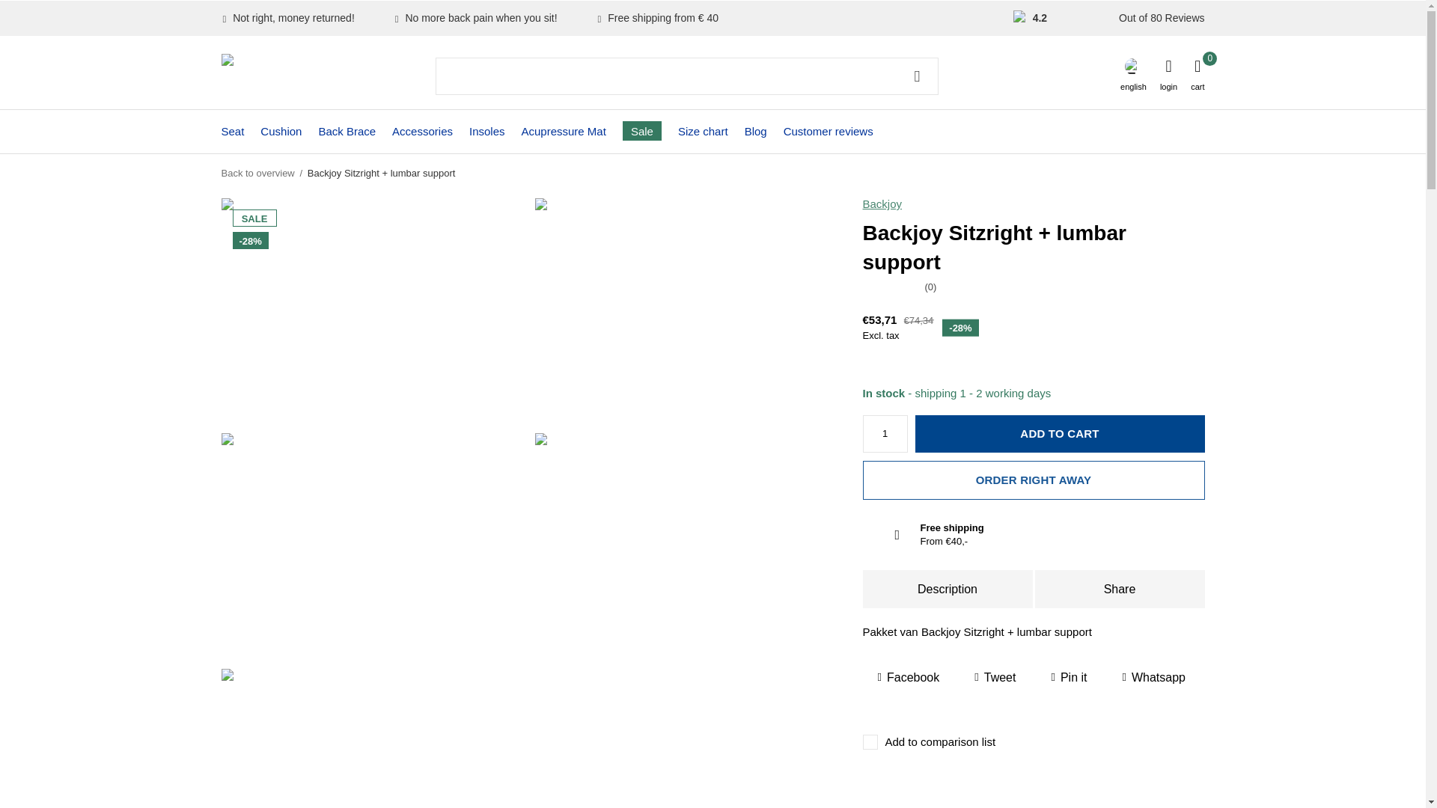  Describe the element at coordinates (487, 130) in the screenshot. I see `Insoles` at that location.